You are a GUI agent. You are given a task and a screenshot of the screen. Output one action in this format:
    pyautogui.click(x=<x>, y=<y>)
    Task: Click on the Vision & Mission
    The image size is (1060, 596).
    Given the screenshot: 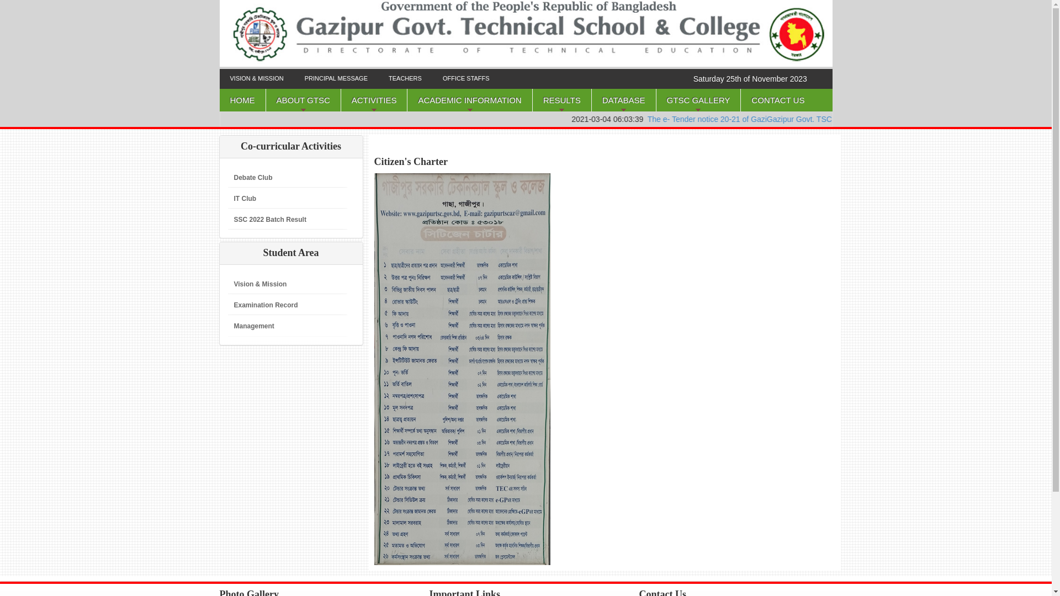 What is the action you would take?
    pyautogui.click(x=261, y=284)
    